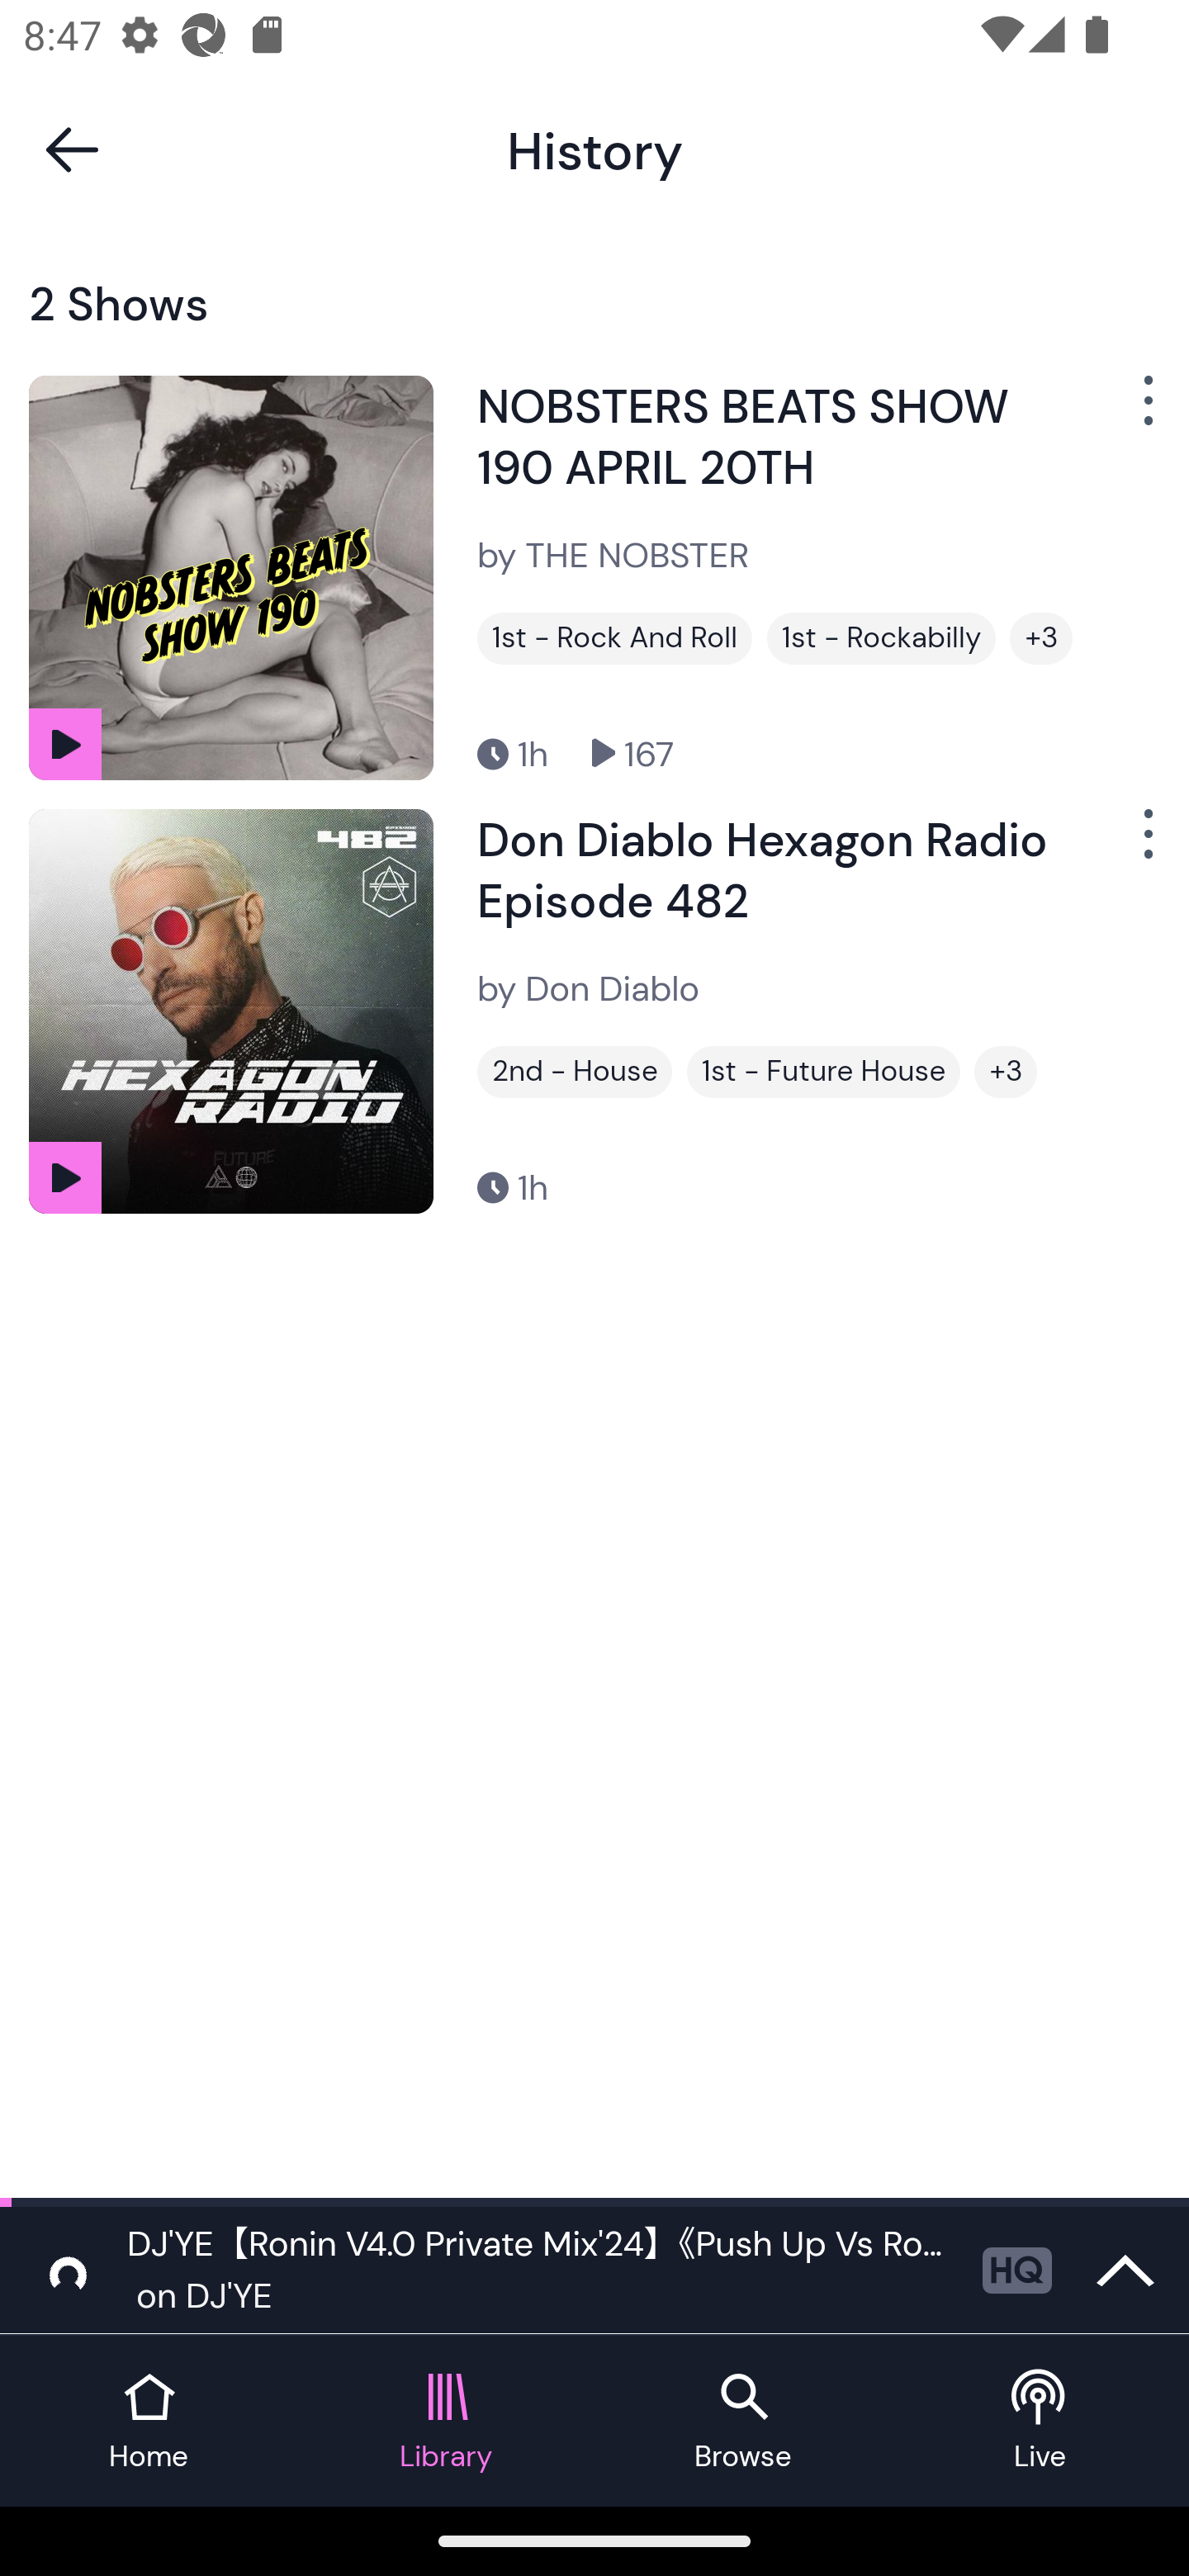 The image size is (1189, 2576). Describe the element at coordinates (446, 2421) in the screenshot. I see `Library tab Library` at that location.